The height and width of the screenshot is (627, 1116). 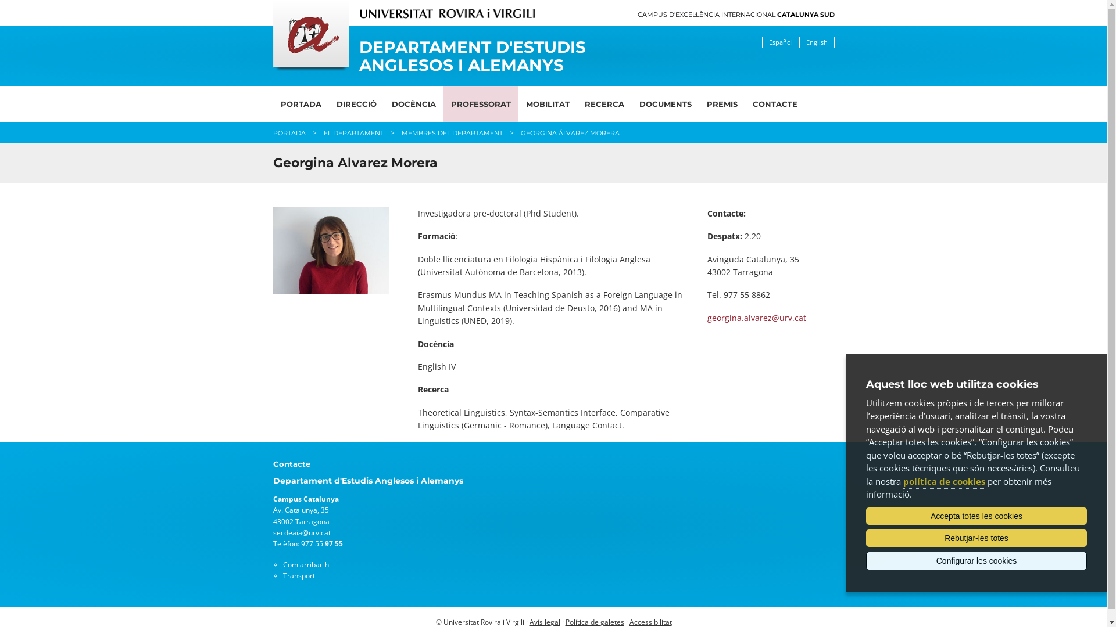 What do you see at coordinates (289, 133) in the screenshot?
I see `PORTADA` at bounding box center [289, 133].